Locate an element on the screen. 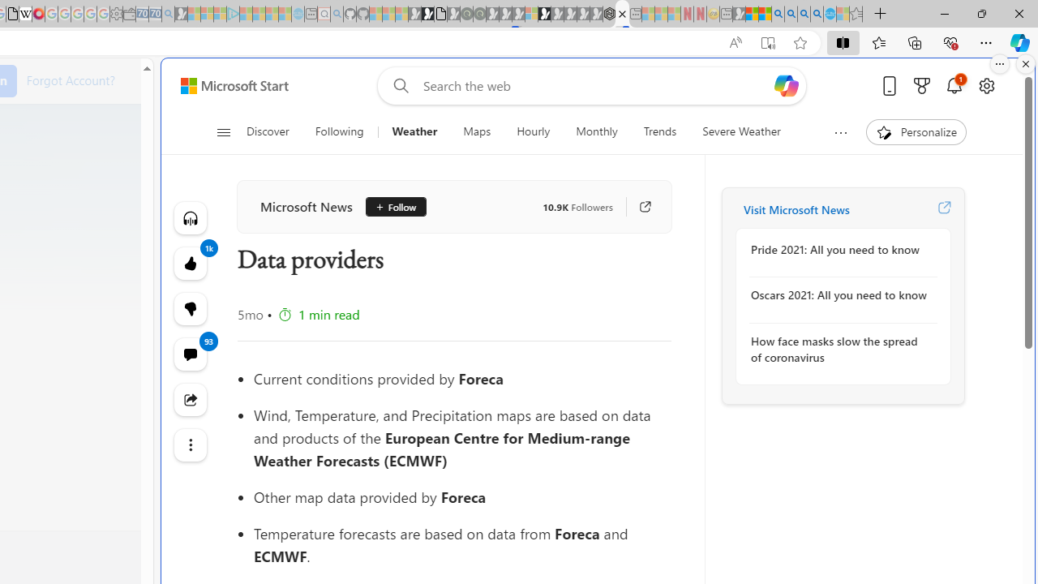 The image size is (1038, 584). Maps is located at coordinates (477, 131).